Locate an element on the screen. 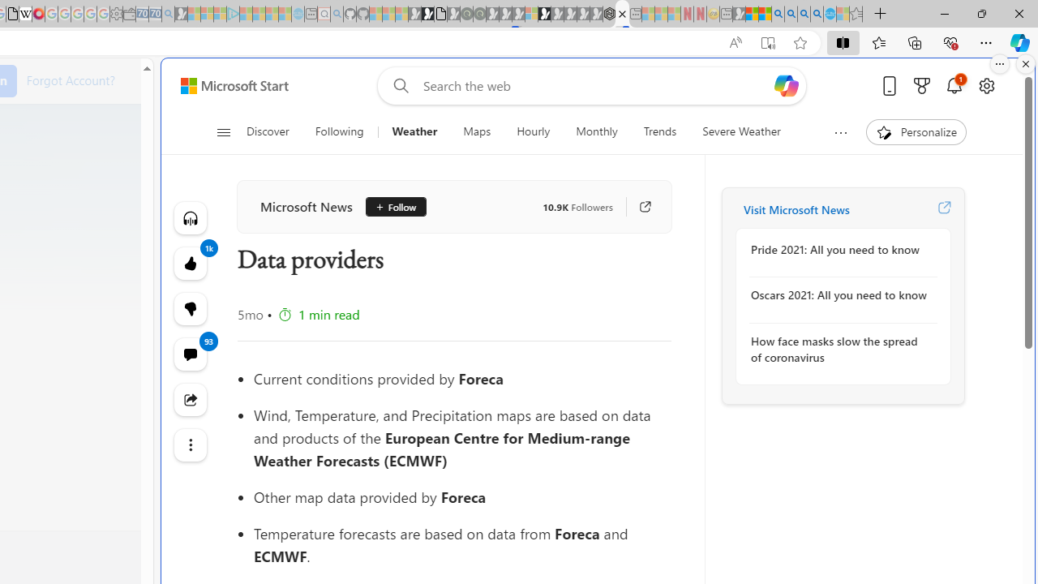 The image size is (1038, 584). Maps is located at coordinates (477, 131).